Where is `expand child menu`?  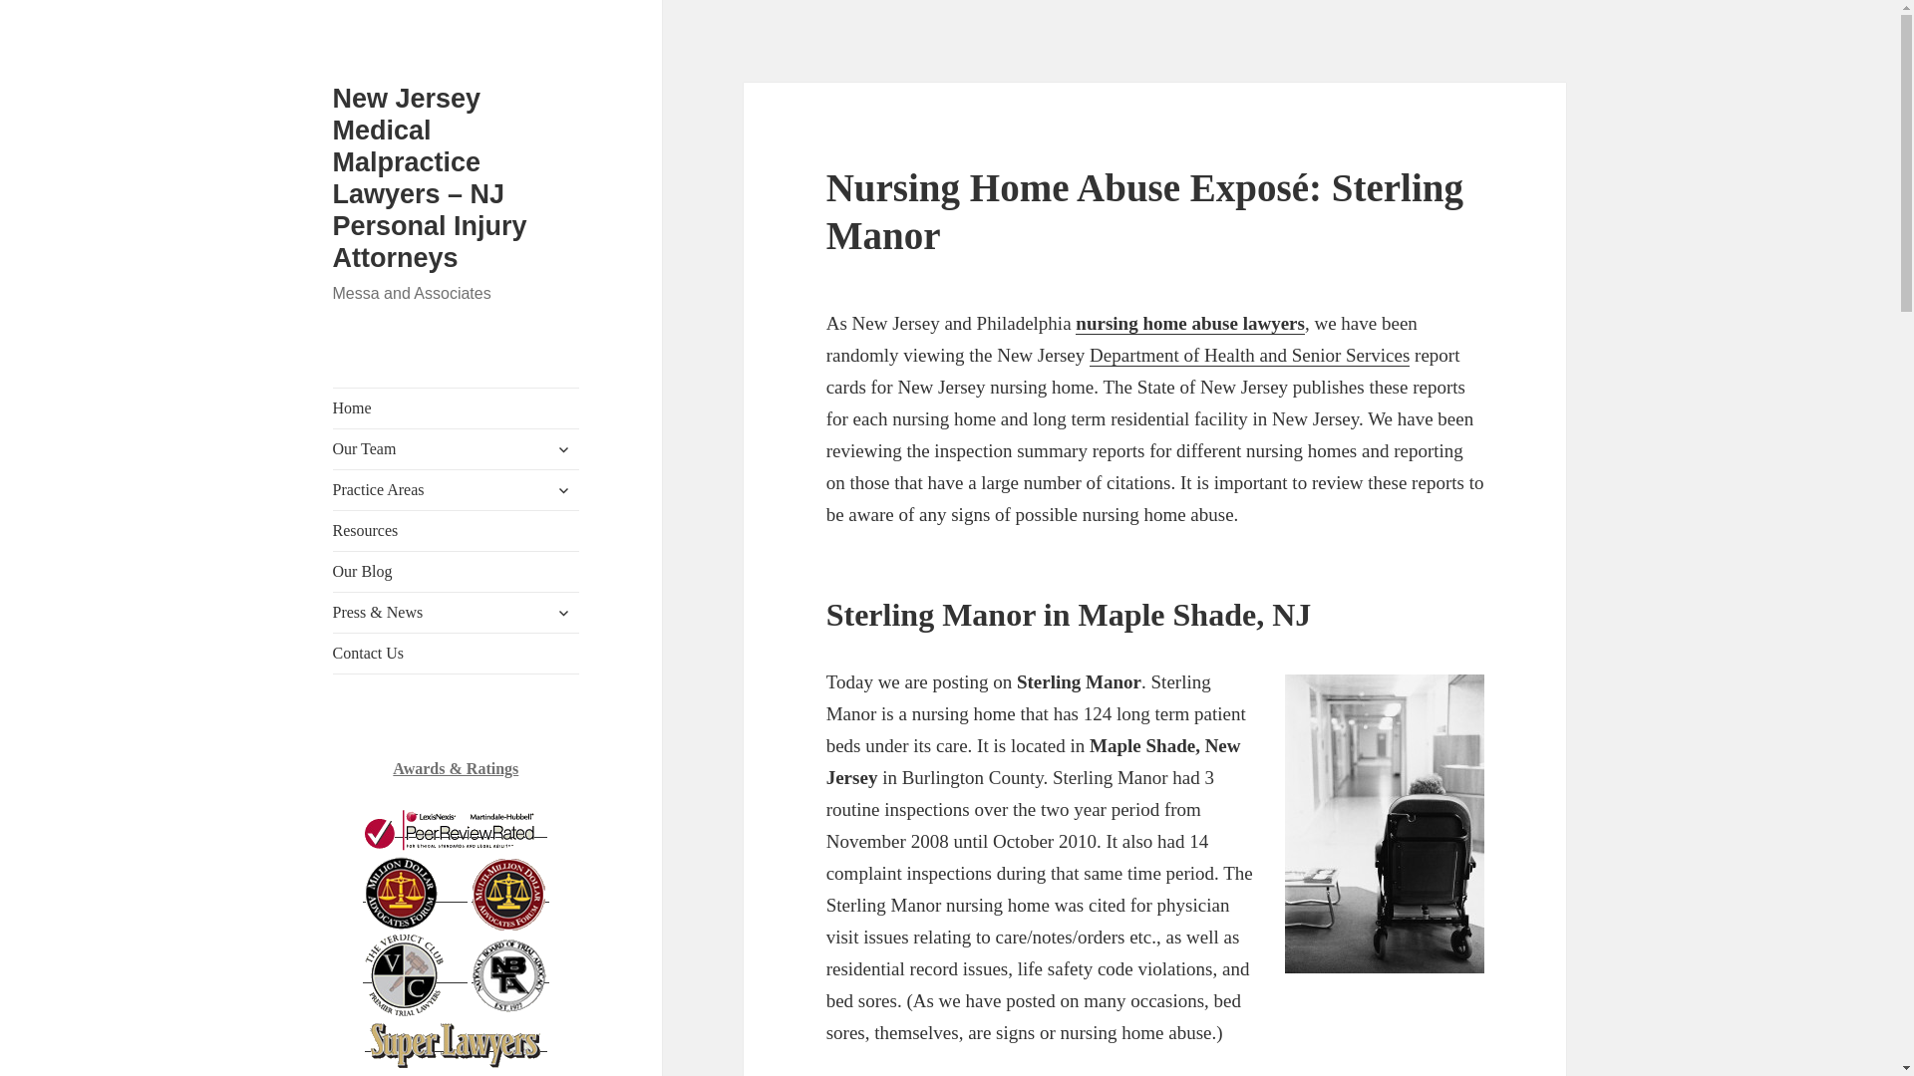 expand child menu is located at coordinates (563, 490).